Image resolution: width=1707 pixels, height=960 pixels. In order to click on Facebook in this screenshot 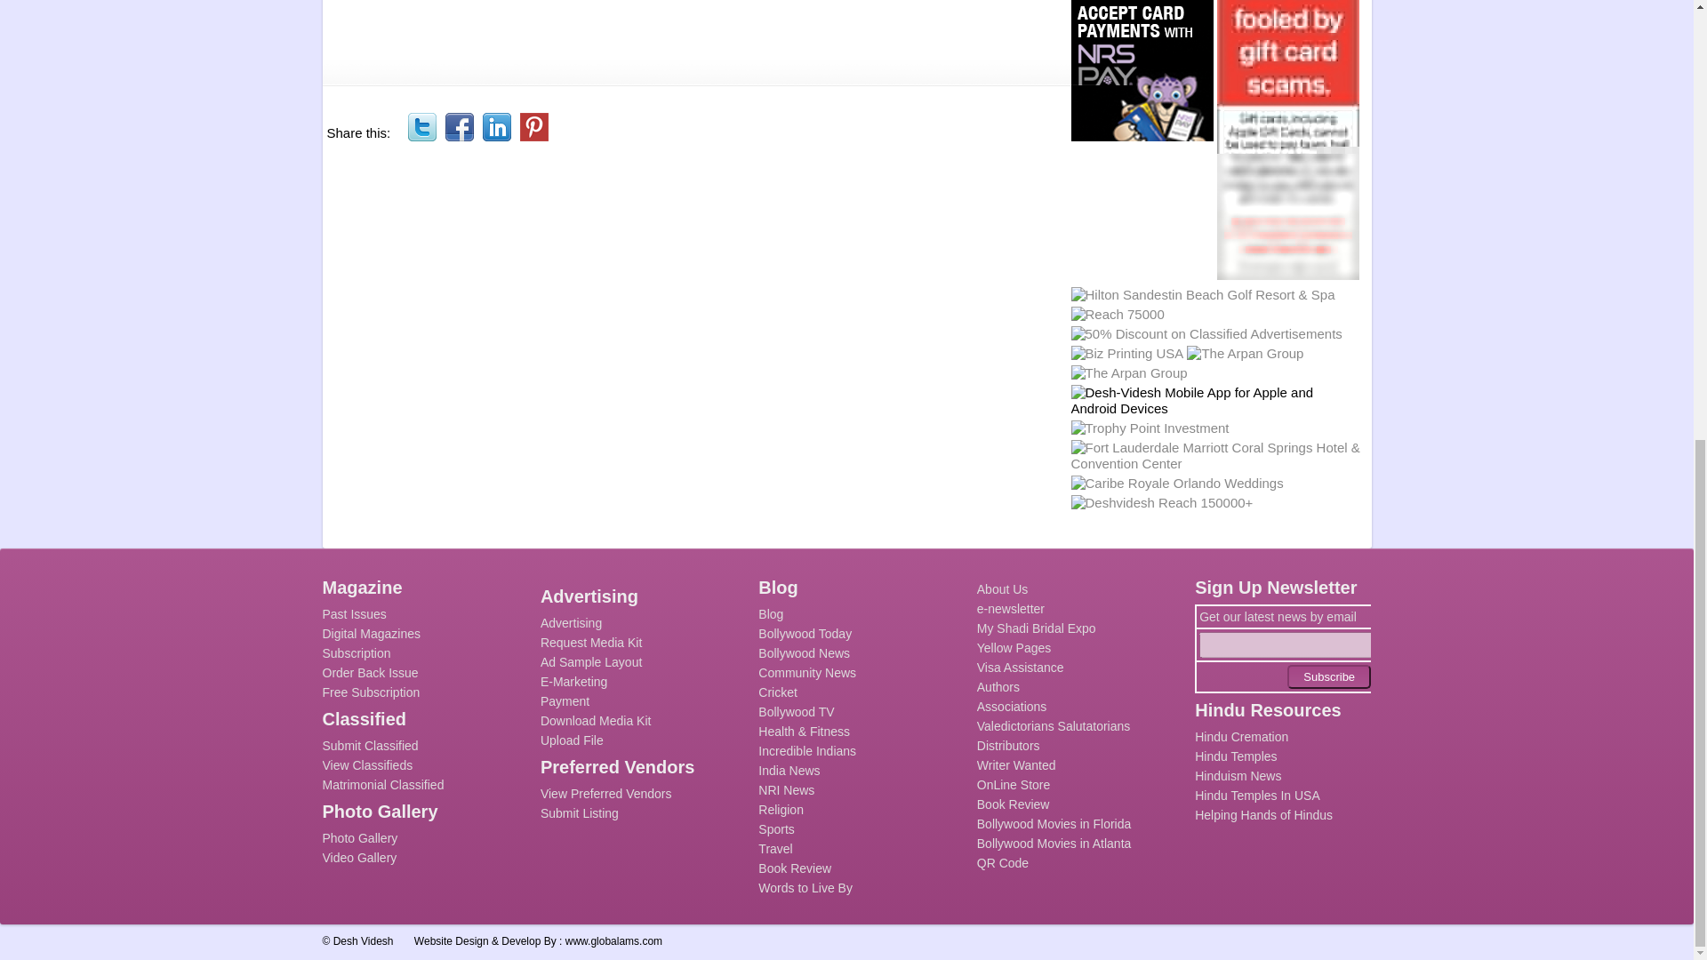, I will do `click(460, 126)`.